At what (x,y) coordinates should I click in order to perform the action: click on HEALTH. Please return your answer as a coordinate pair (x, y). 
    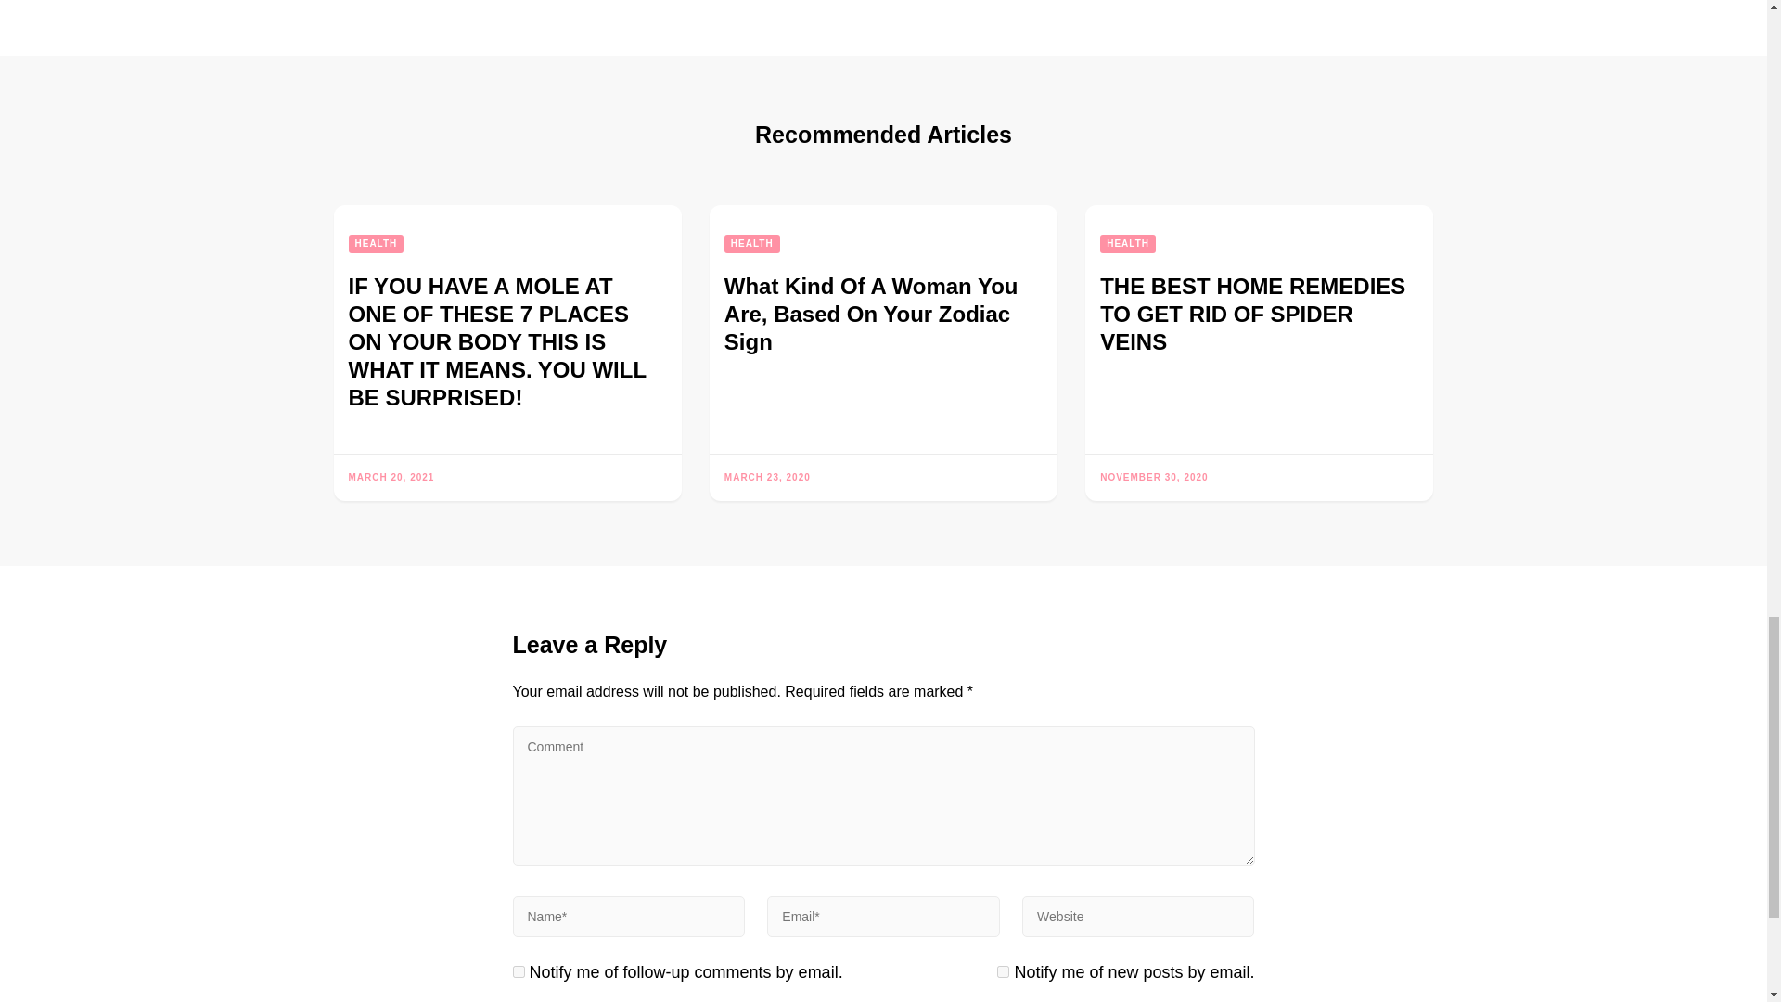
    Looking at the image, I should click on (751, 243).